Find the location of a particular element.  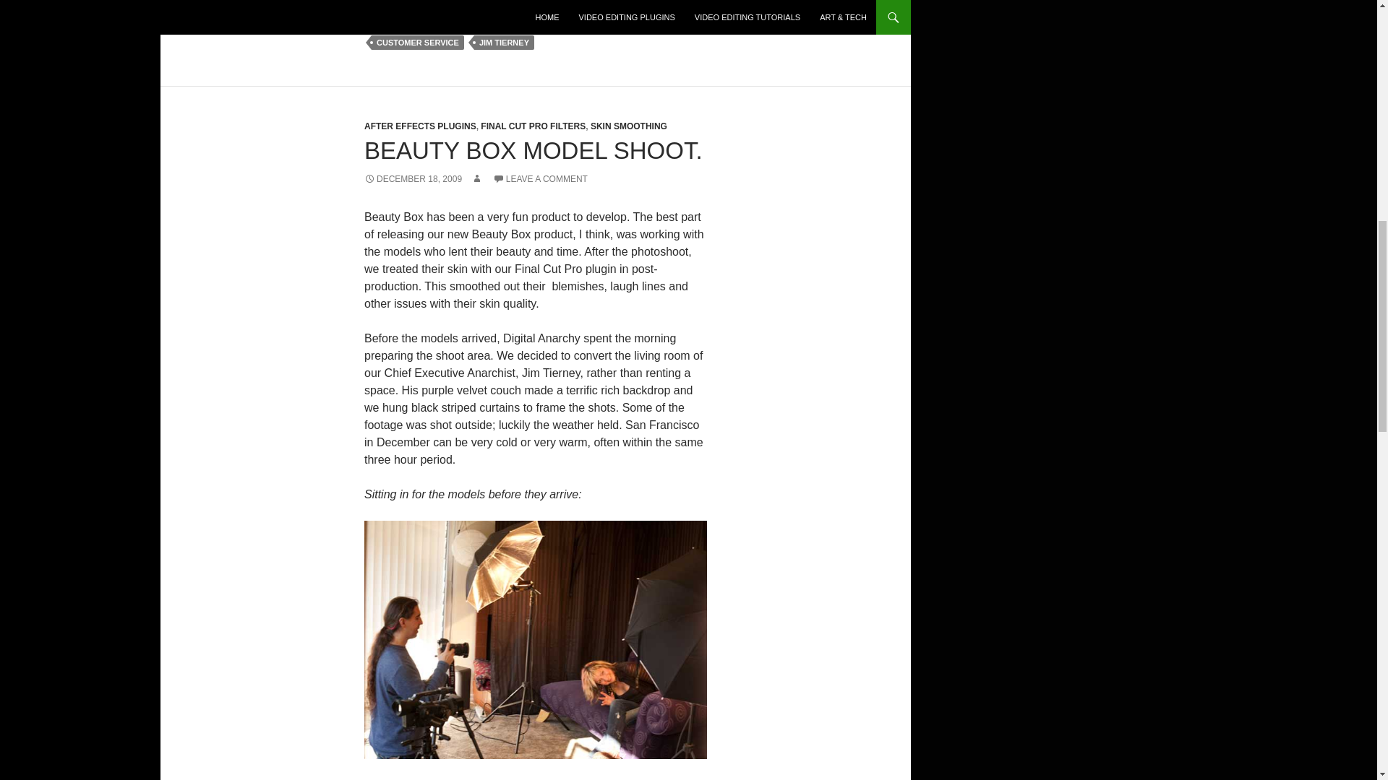

LEAVE A COMMENT is located at coordinates (539, 178).